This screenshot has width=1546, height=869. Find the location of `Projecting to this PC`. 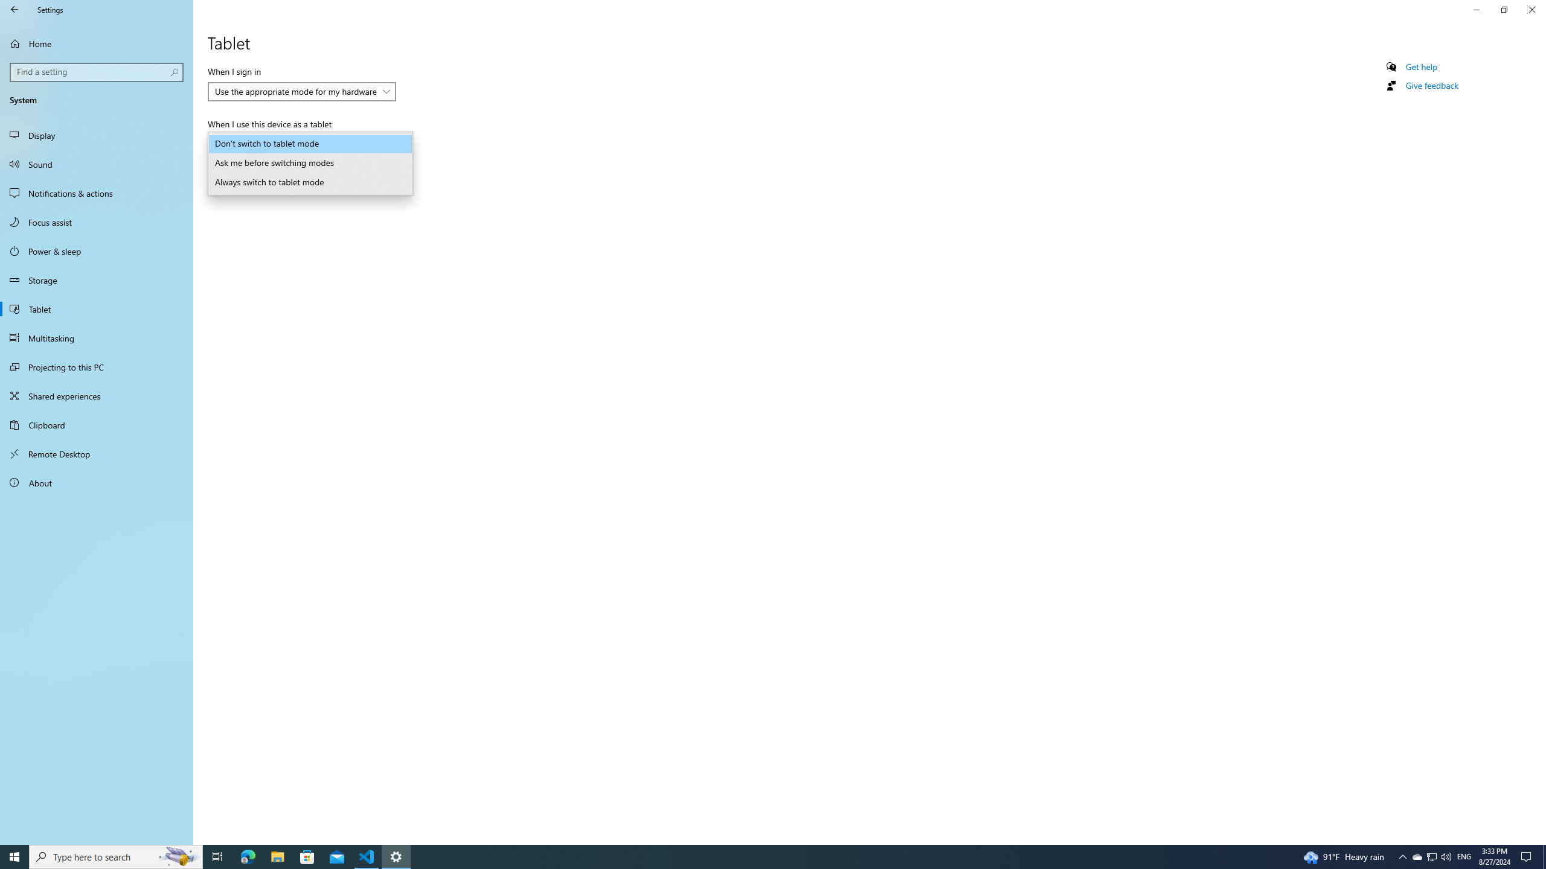

Projecting to this PC is located at coordinates (97, 367).